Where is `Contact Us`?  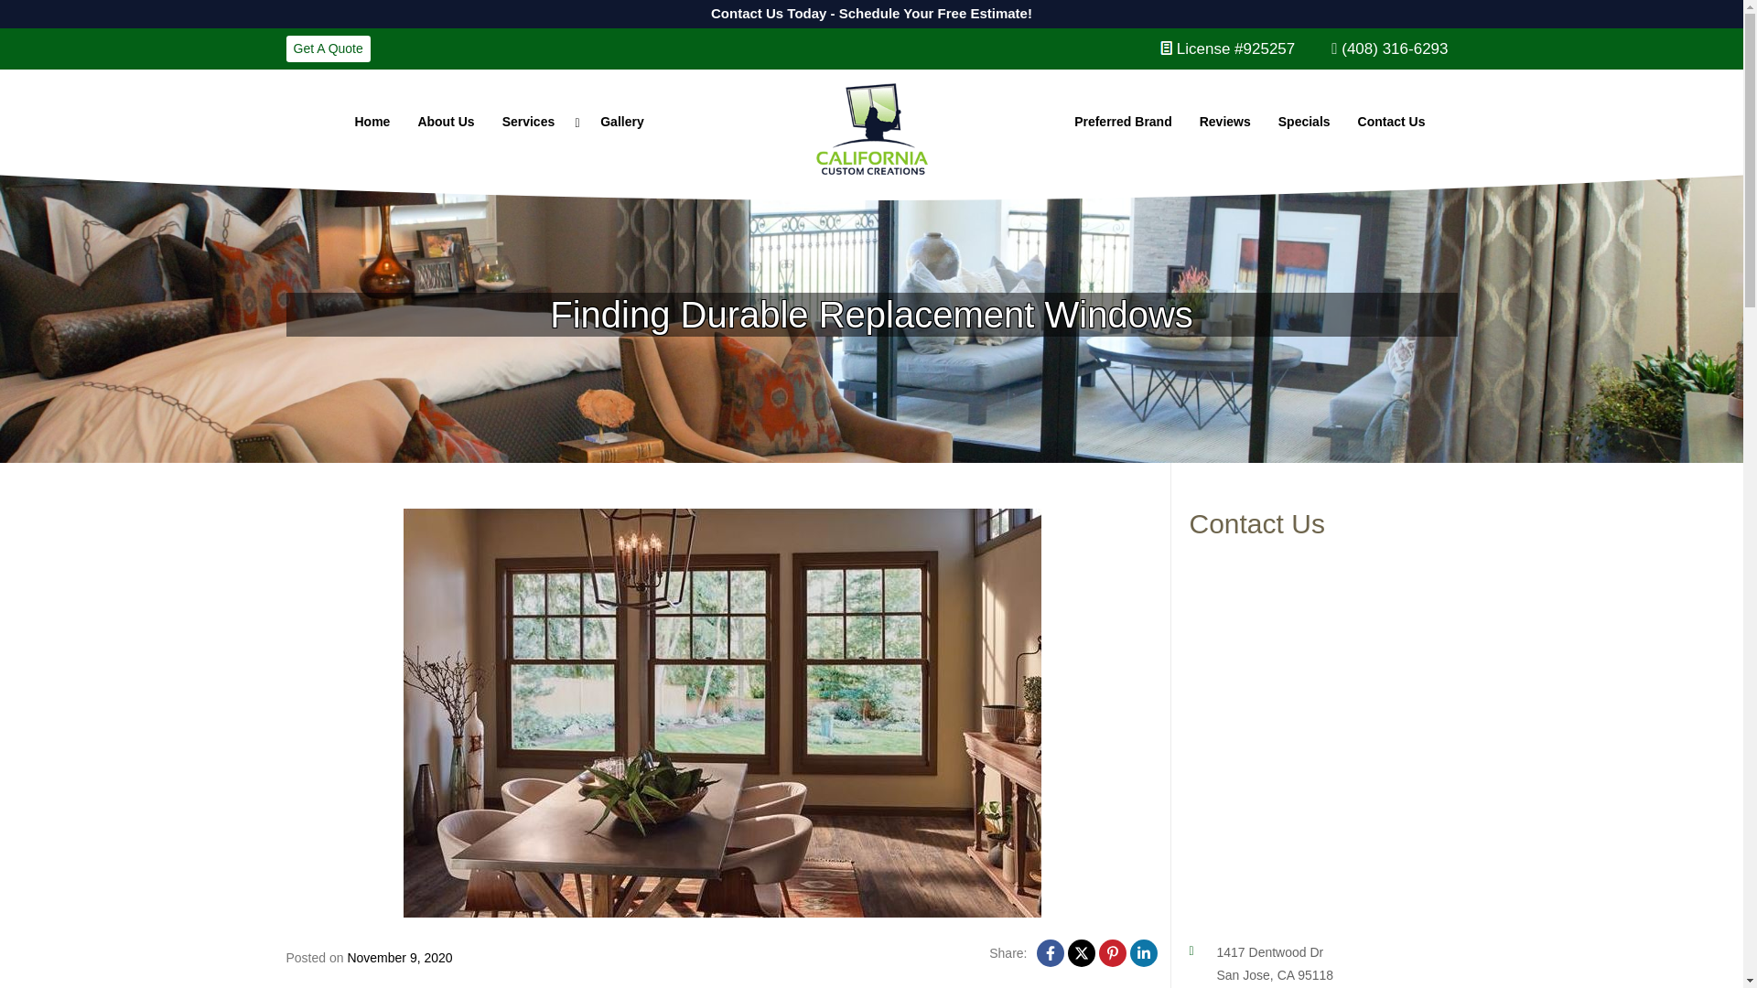
Contact Us is located at coordinates (1391, 122).